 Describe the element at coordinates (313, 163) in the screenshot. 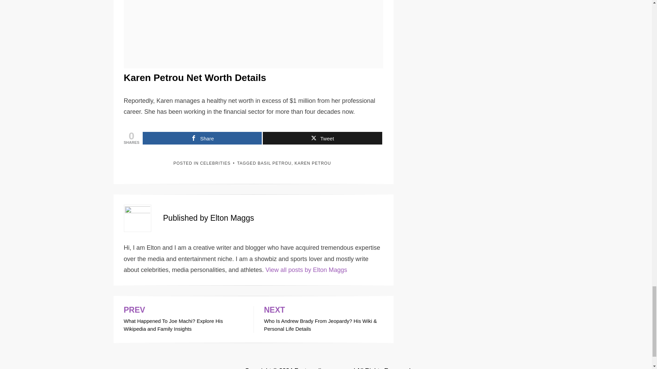

I see `KAREN PETROU` at that location.